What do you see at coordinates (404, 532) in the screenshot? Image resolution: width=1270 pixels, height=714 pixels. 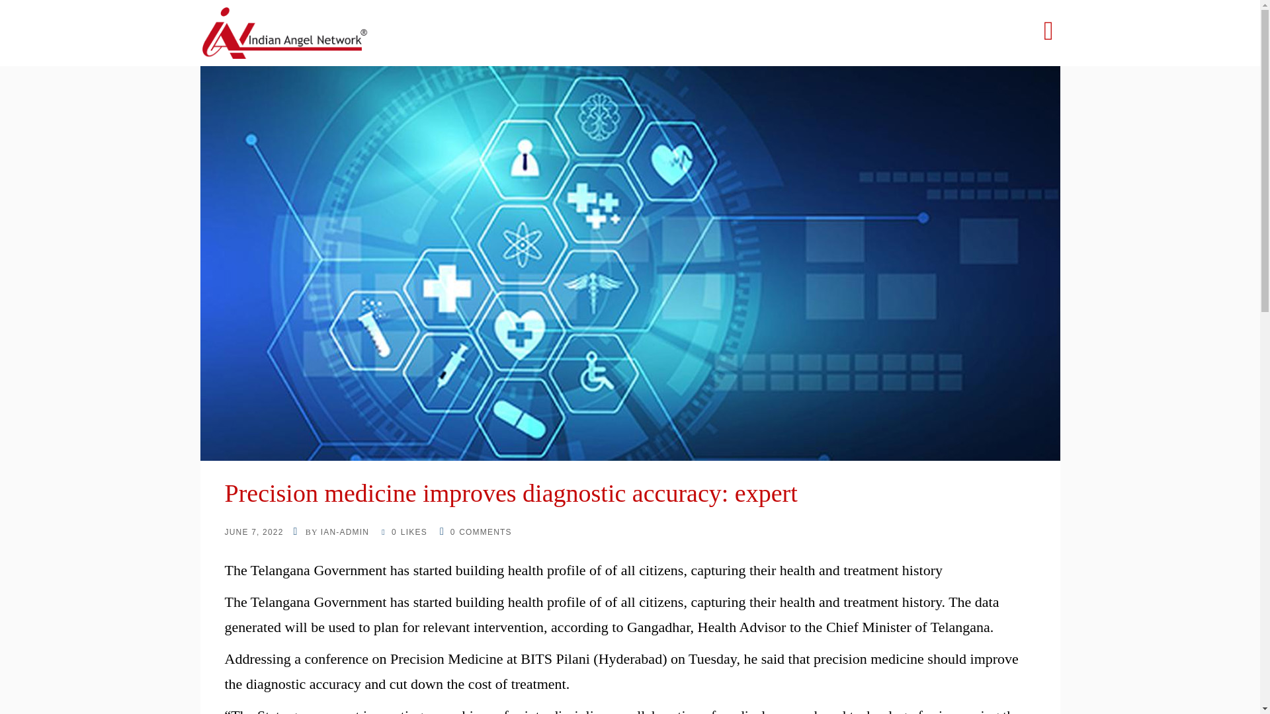 I see `Like this` at bounding box center [404, 532].